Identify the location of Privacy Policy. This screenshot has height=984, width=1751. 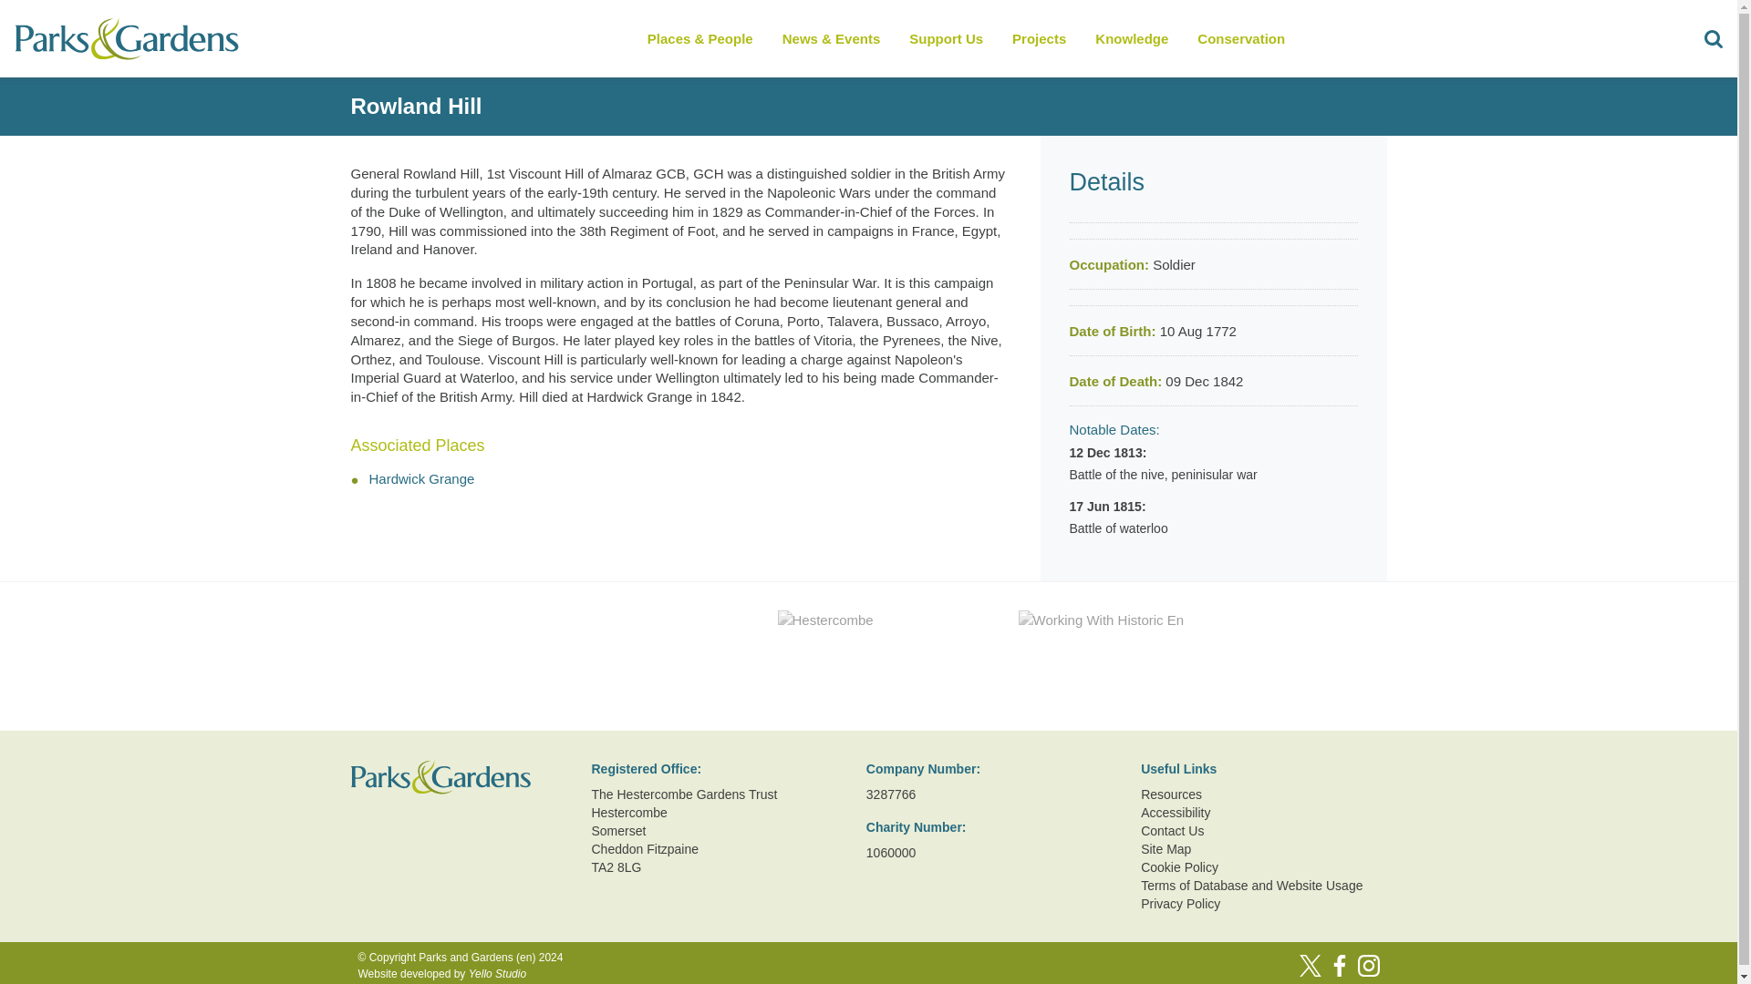
(1264, 904).